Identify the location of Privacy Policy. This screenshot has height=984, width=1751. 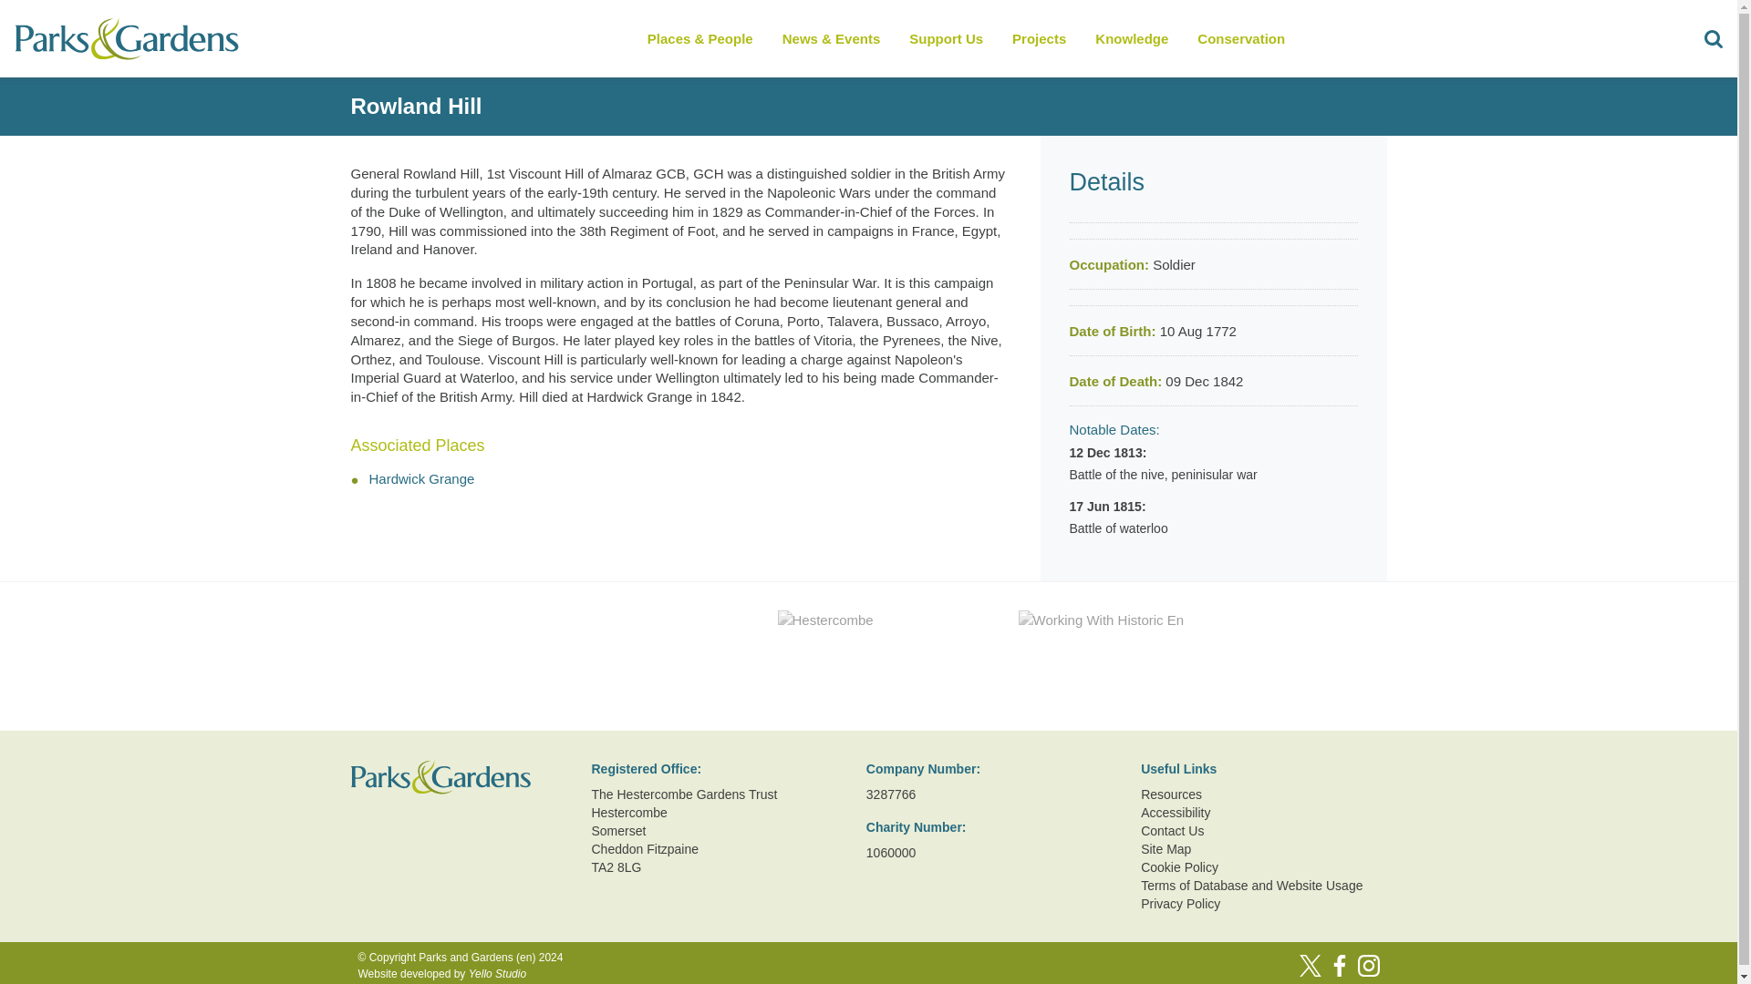
(1264, 904).